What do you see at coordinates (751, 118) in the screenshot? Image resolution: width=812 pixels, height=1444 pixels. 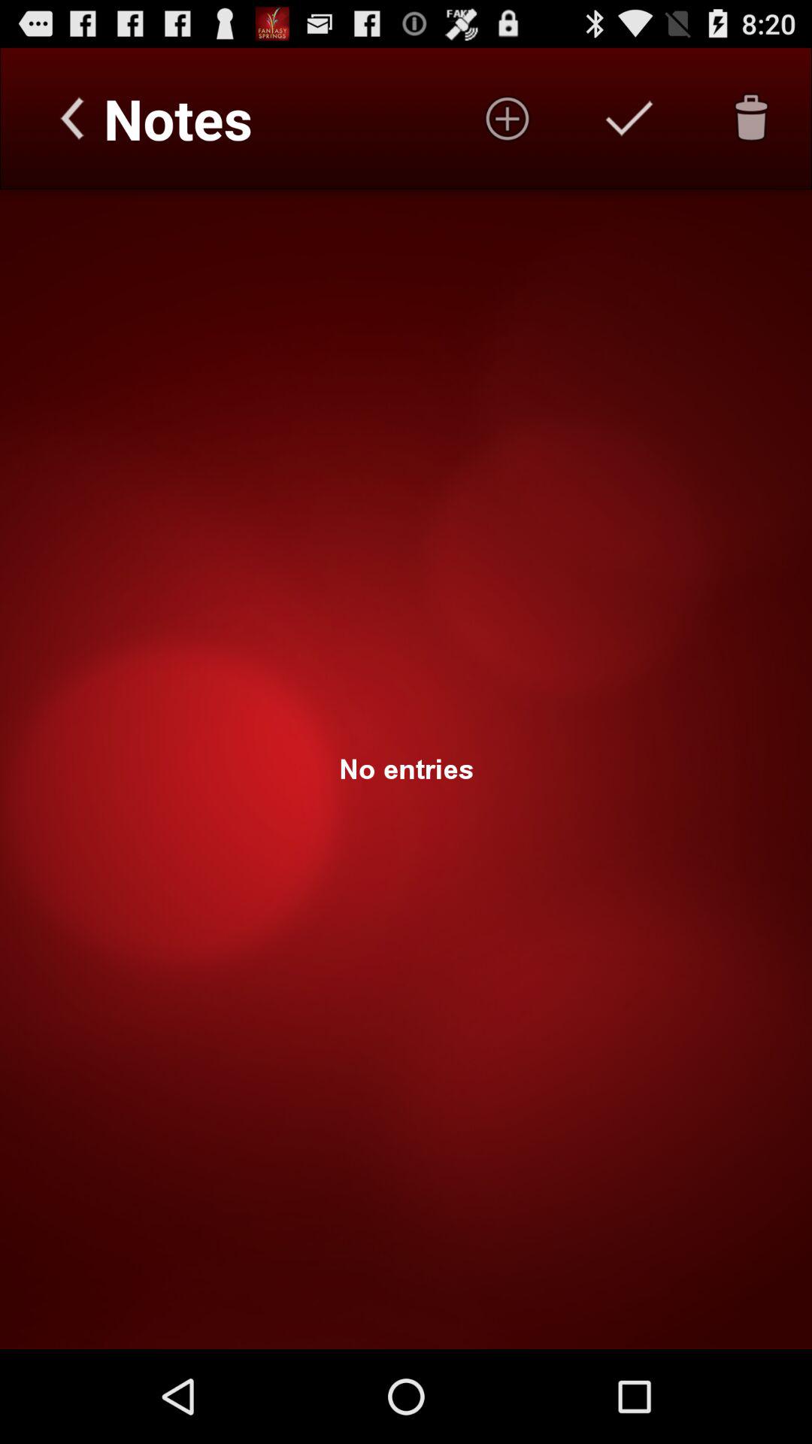 I see `the delete icon represented to remove or delete the unwanted data` at bounding box center [751, 118].